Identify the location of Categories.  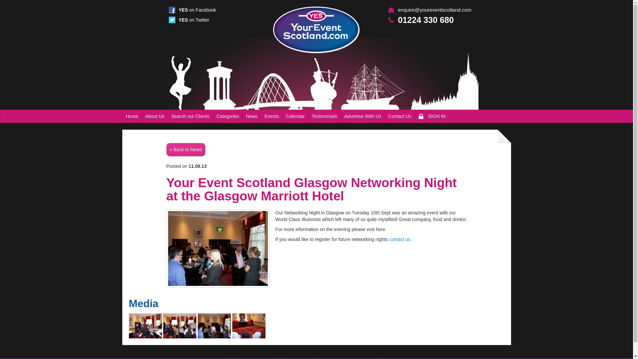
(228, 116).